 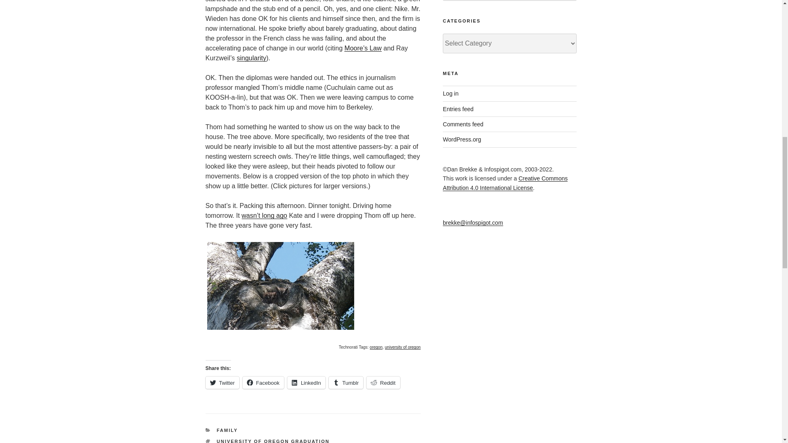 I want to click on Click to share on Reddit, so click(x=383, y=383).